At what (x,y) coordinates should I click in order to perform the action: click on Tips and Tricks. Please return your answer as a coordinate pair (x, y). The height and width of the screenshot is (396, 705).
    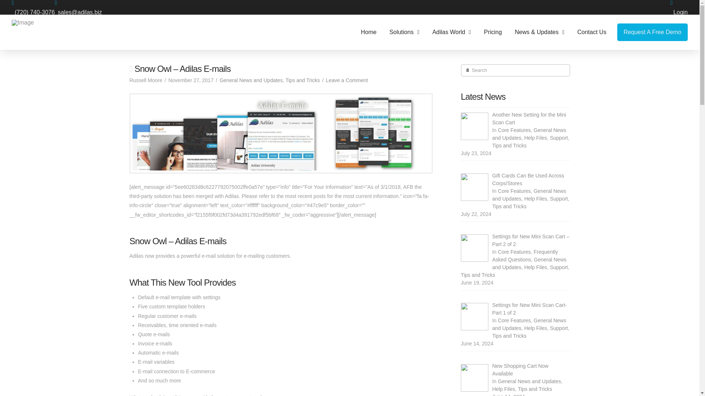
    Looking at the image, I should click on (509, 145).